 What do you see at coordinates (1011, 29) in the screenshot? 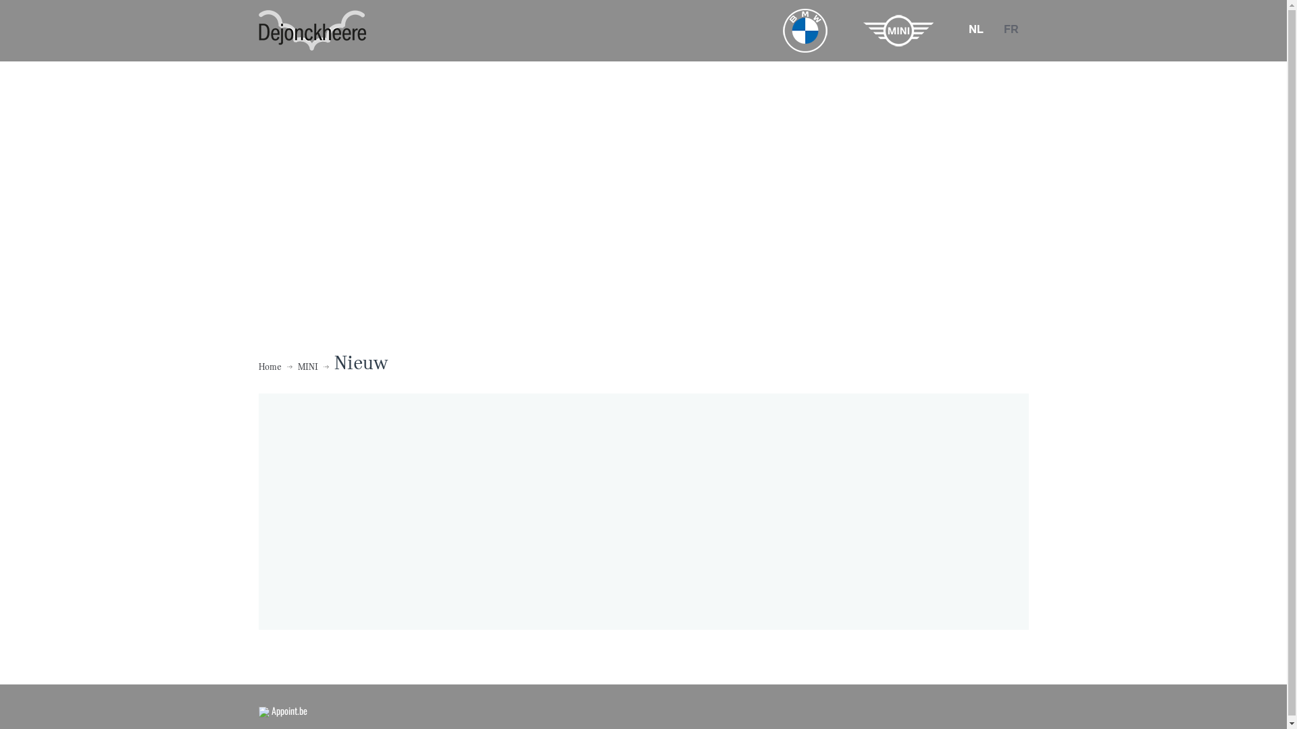
I see `FR` at bounding box center [1011, 29].